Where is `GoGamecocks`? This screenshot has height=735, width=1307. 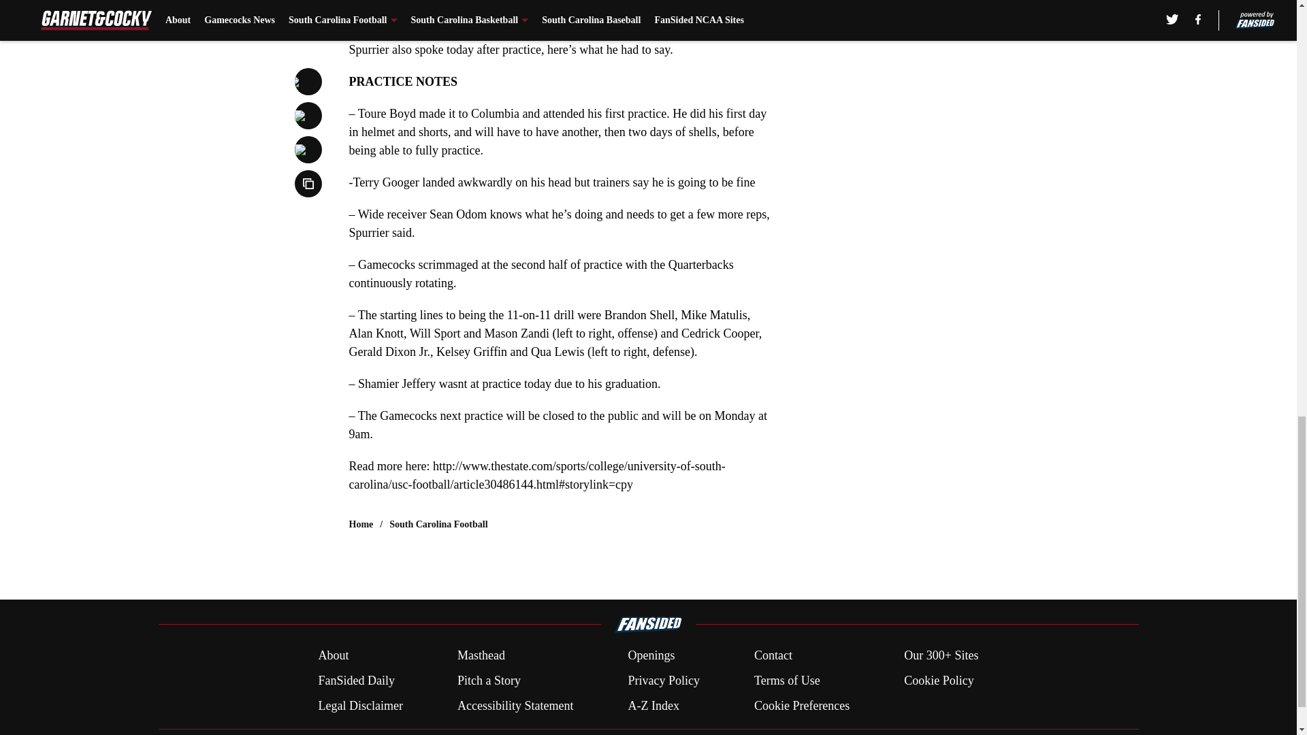 GoGamecocks is located at coordinates (449, 18).